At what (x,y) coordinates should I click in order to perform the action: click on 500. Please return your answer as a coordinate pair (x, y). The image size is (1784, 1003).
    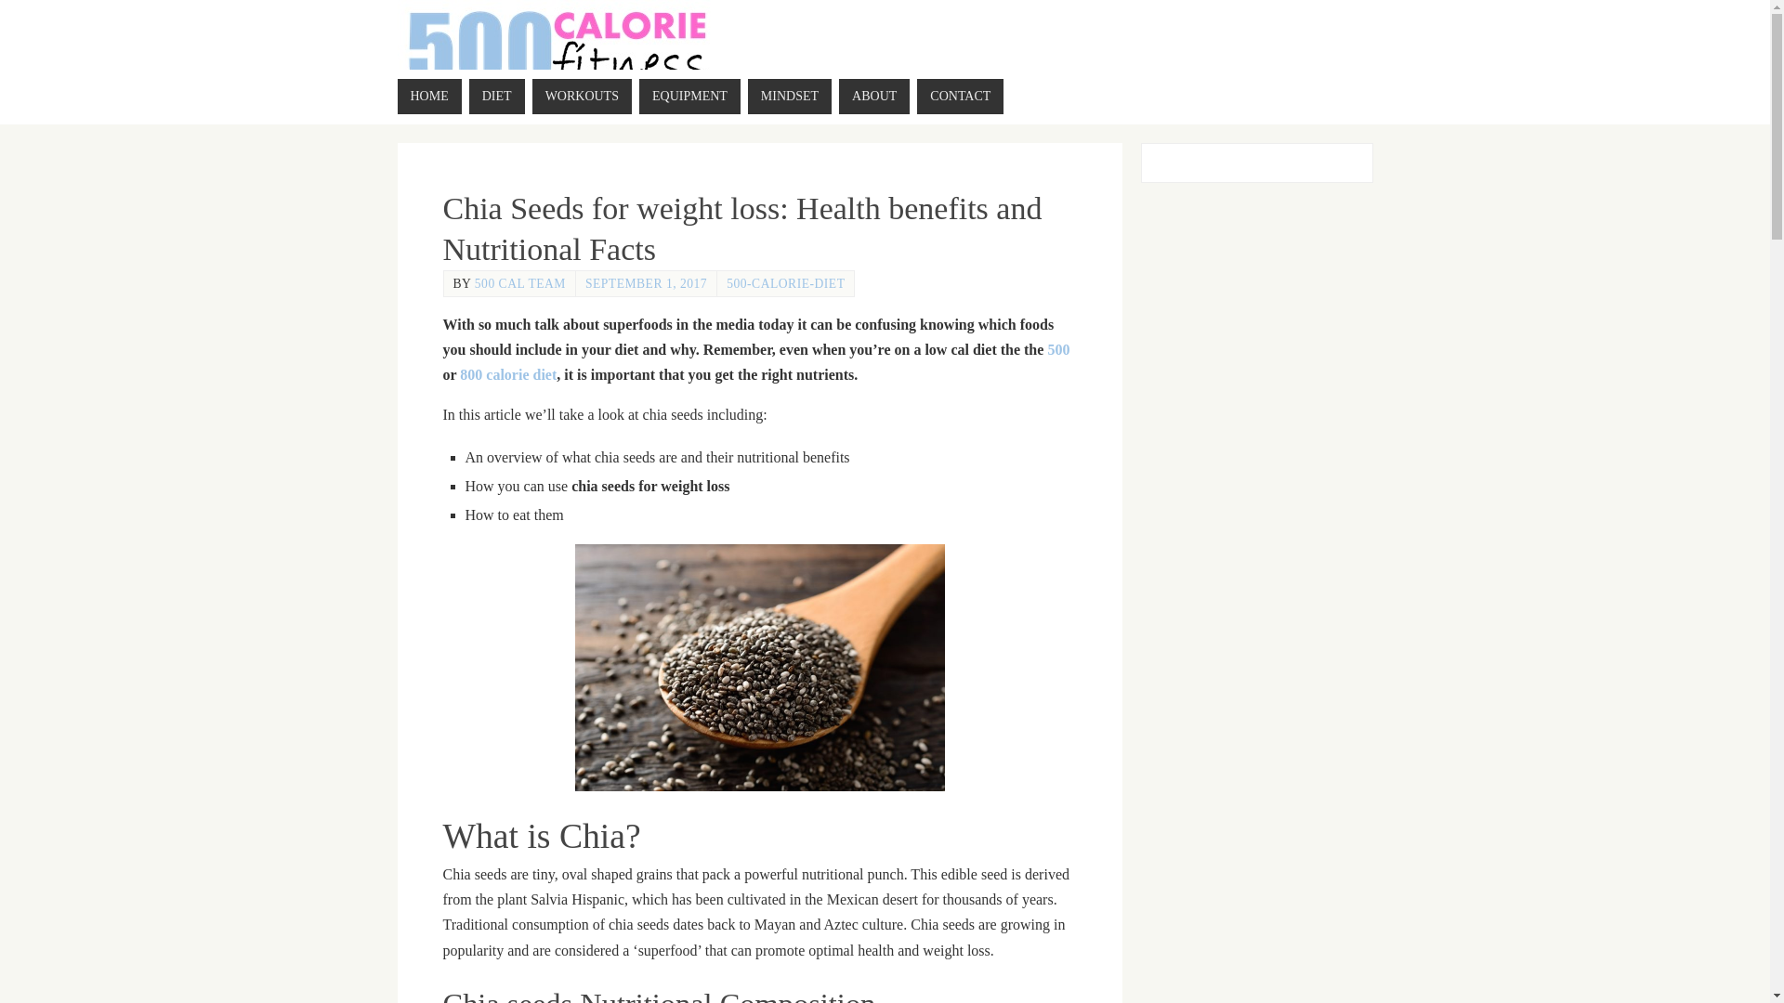
    Looking at the image, I should click on (1057, 349).